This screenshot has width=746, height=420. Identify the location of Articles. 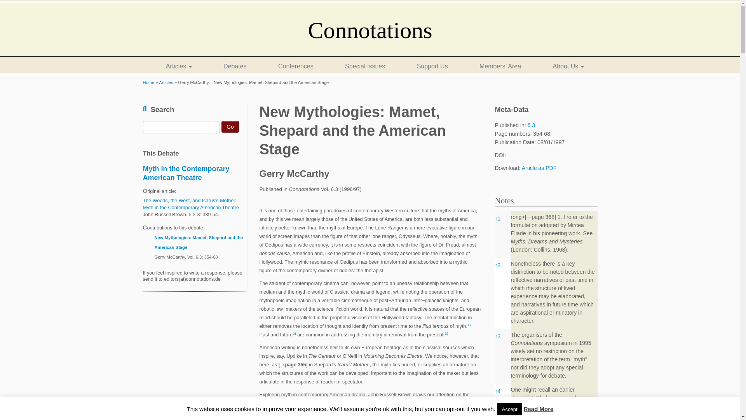
(179, 66).